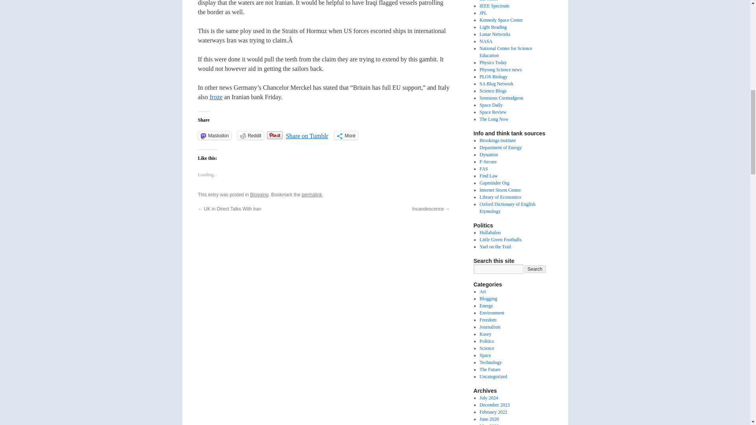 This screenshot has width=756, height=425. I want to click on Reddit, so click(250, 135).